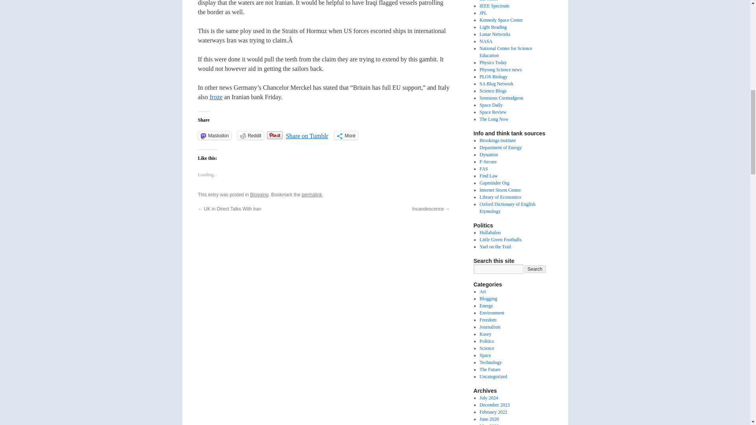 This screenshot has width=756, height=425. I want to click on Reddit, so click(250, 135).